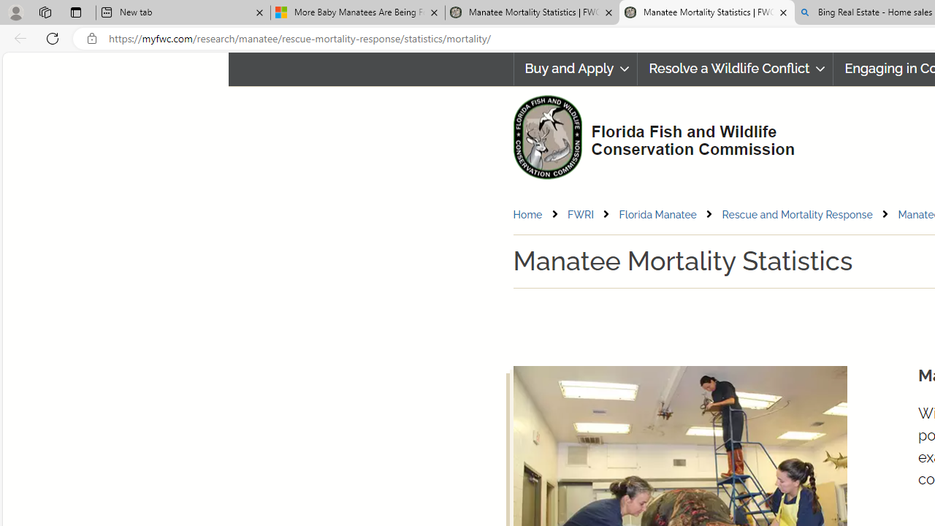 The image size is (935, 526). Describe the element at coordinates (657, 214) in the screenshot. I see `Florida Manatee` at that location.